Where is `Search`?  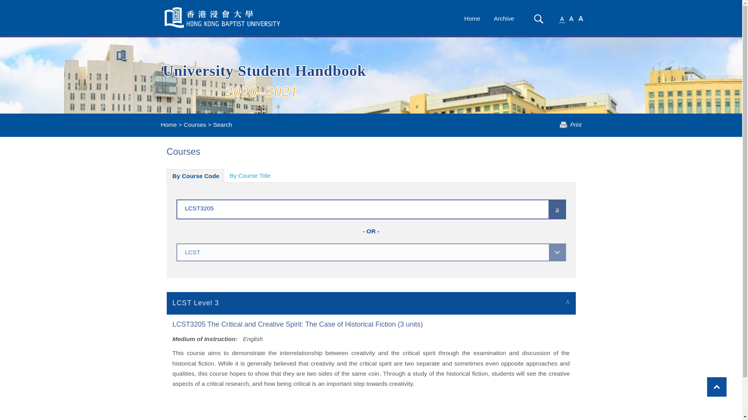 Search is located at coordinates (538, 19).